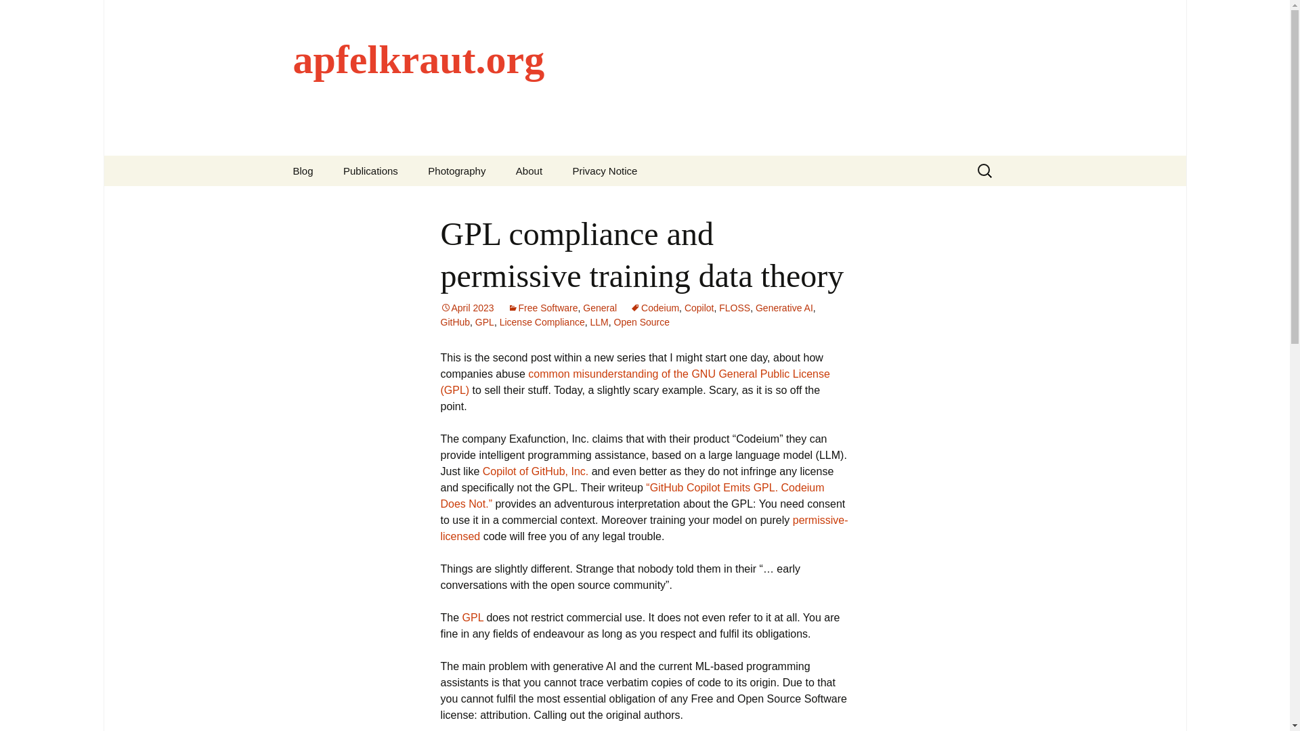 The width and height of the screenshot is (1300, 731). Describe the element at coordinates (455, 322) in the screenshot. I see `GitHub` at that location.